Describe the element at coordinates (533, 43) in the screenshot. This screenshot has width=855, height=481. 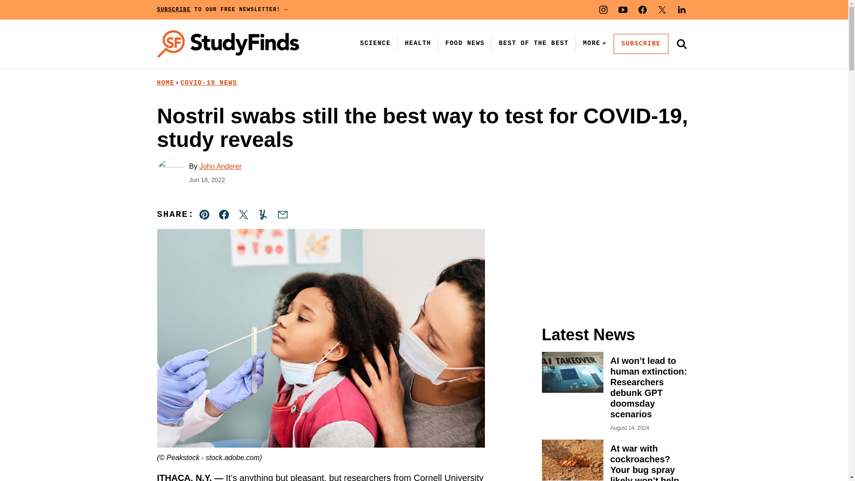
I see `BEST OF THE BEST` at that location.